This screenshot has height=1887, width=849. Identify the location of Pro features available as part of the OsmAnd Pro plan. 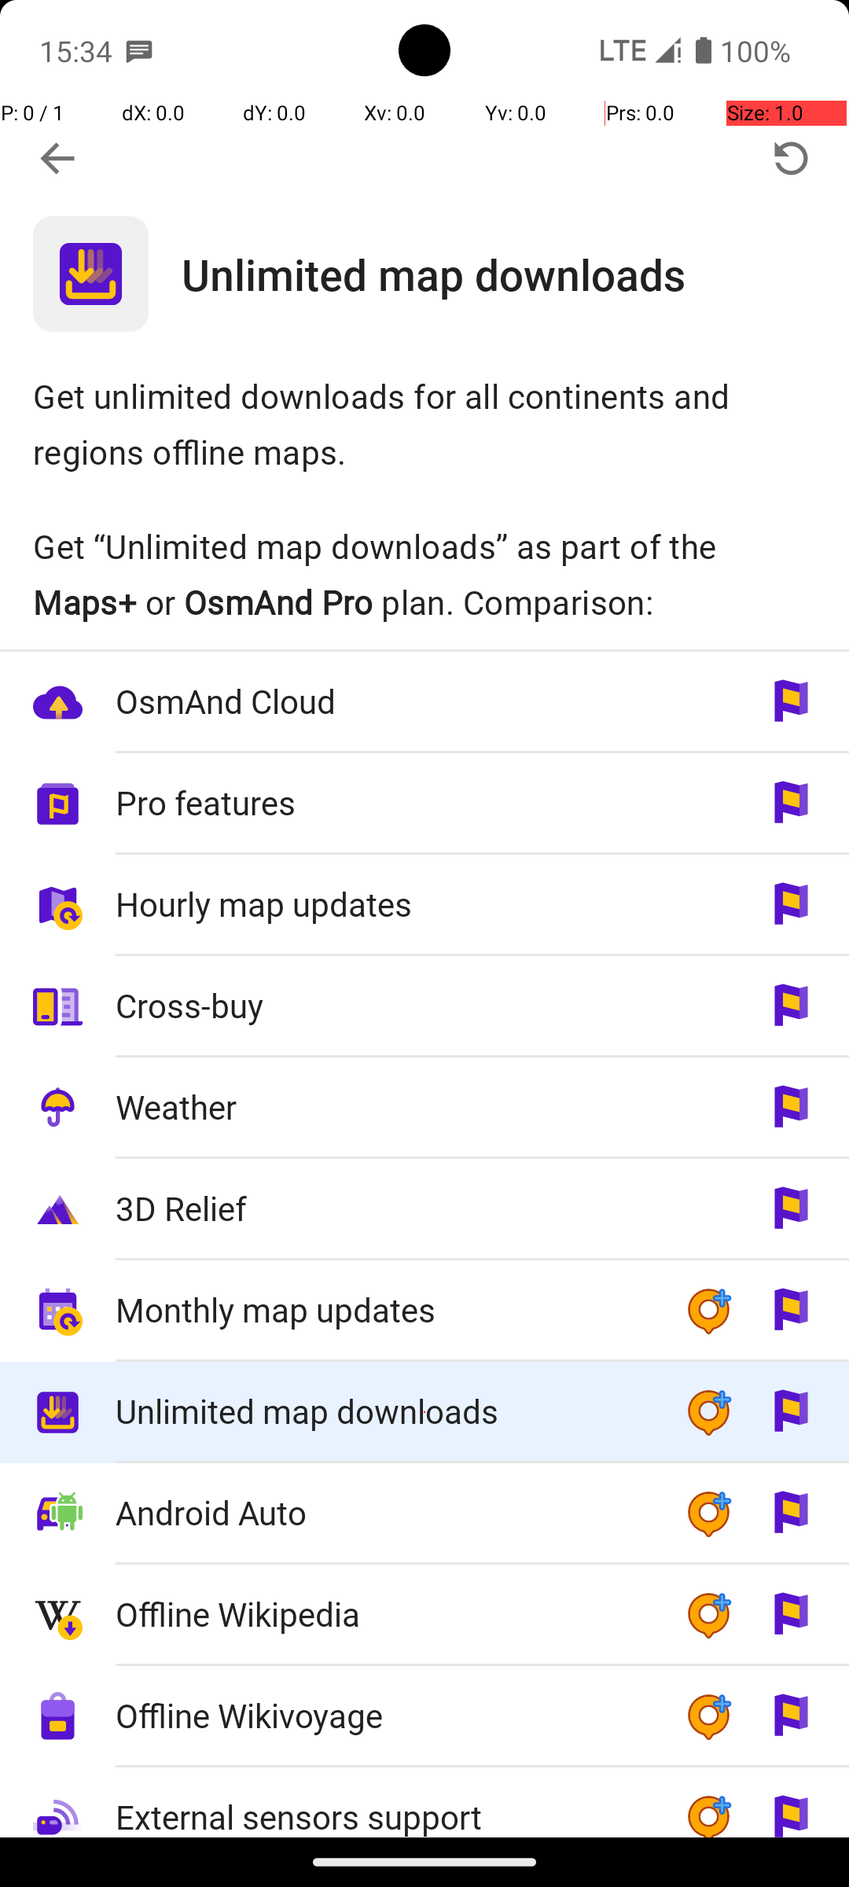
(424, 804).